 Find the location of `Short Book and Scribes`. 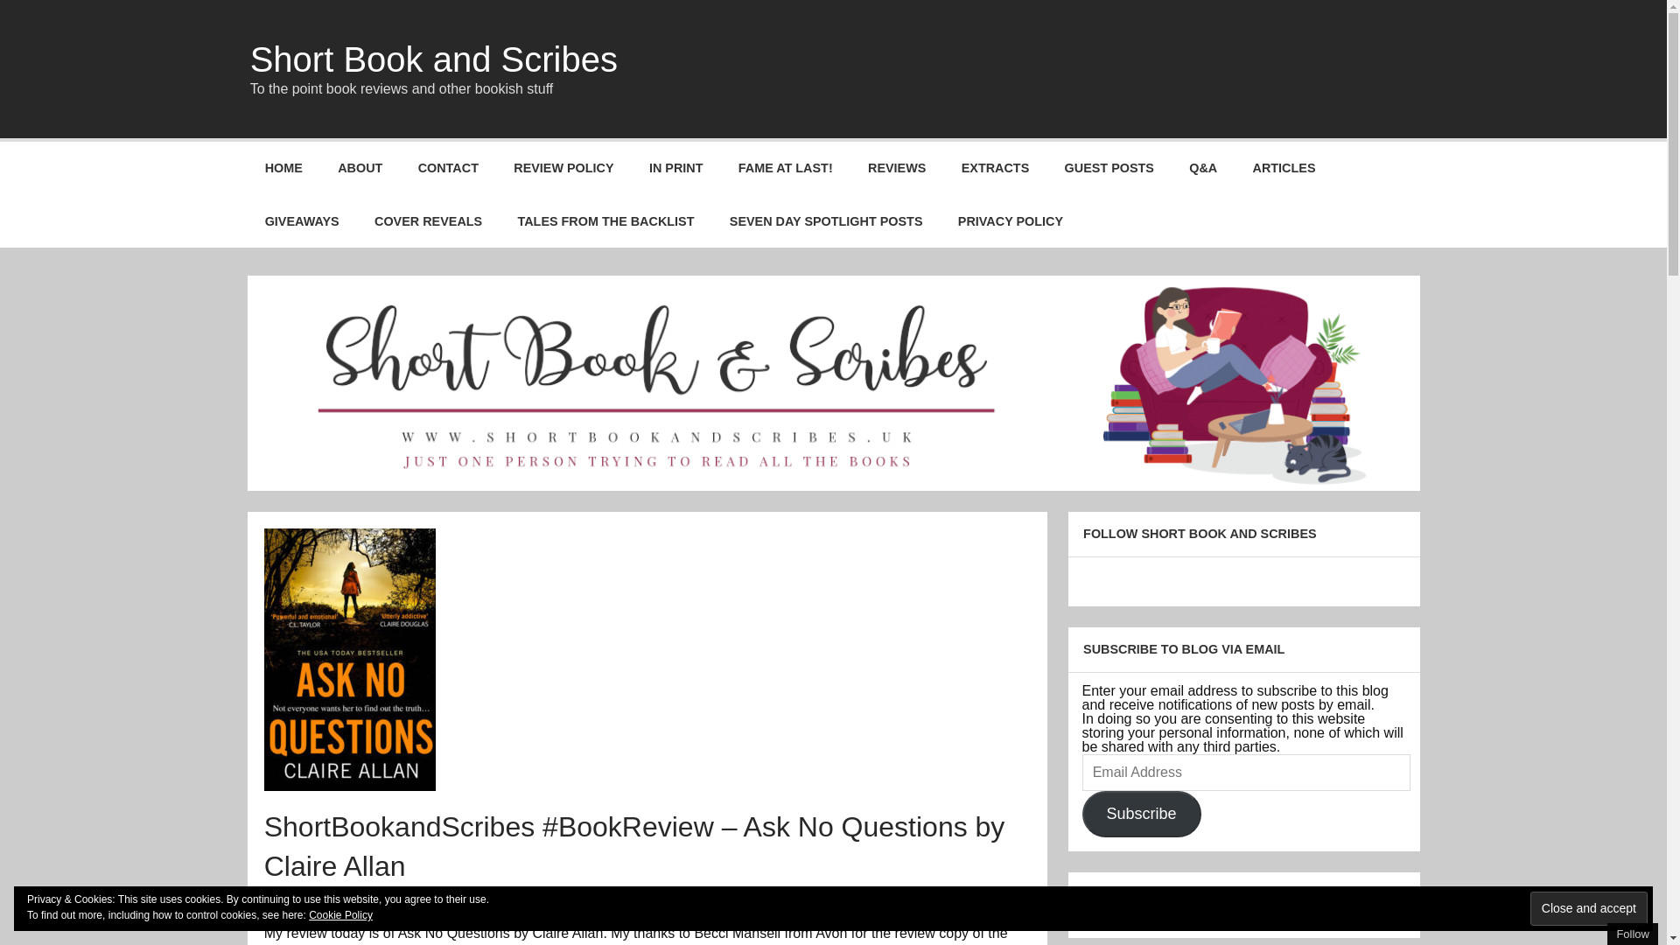

Short Book and Scribes is located at coordinates (434, 59).